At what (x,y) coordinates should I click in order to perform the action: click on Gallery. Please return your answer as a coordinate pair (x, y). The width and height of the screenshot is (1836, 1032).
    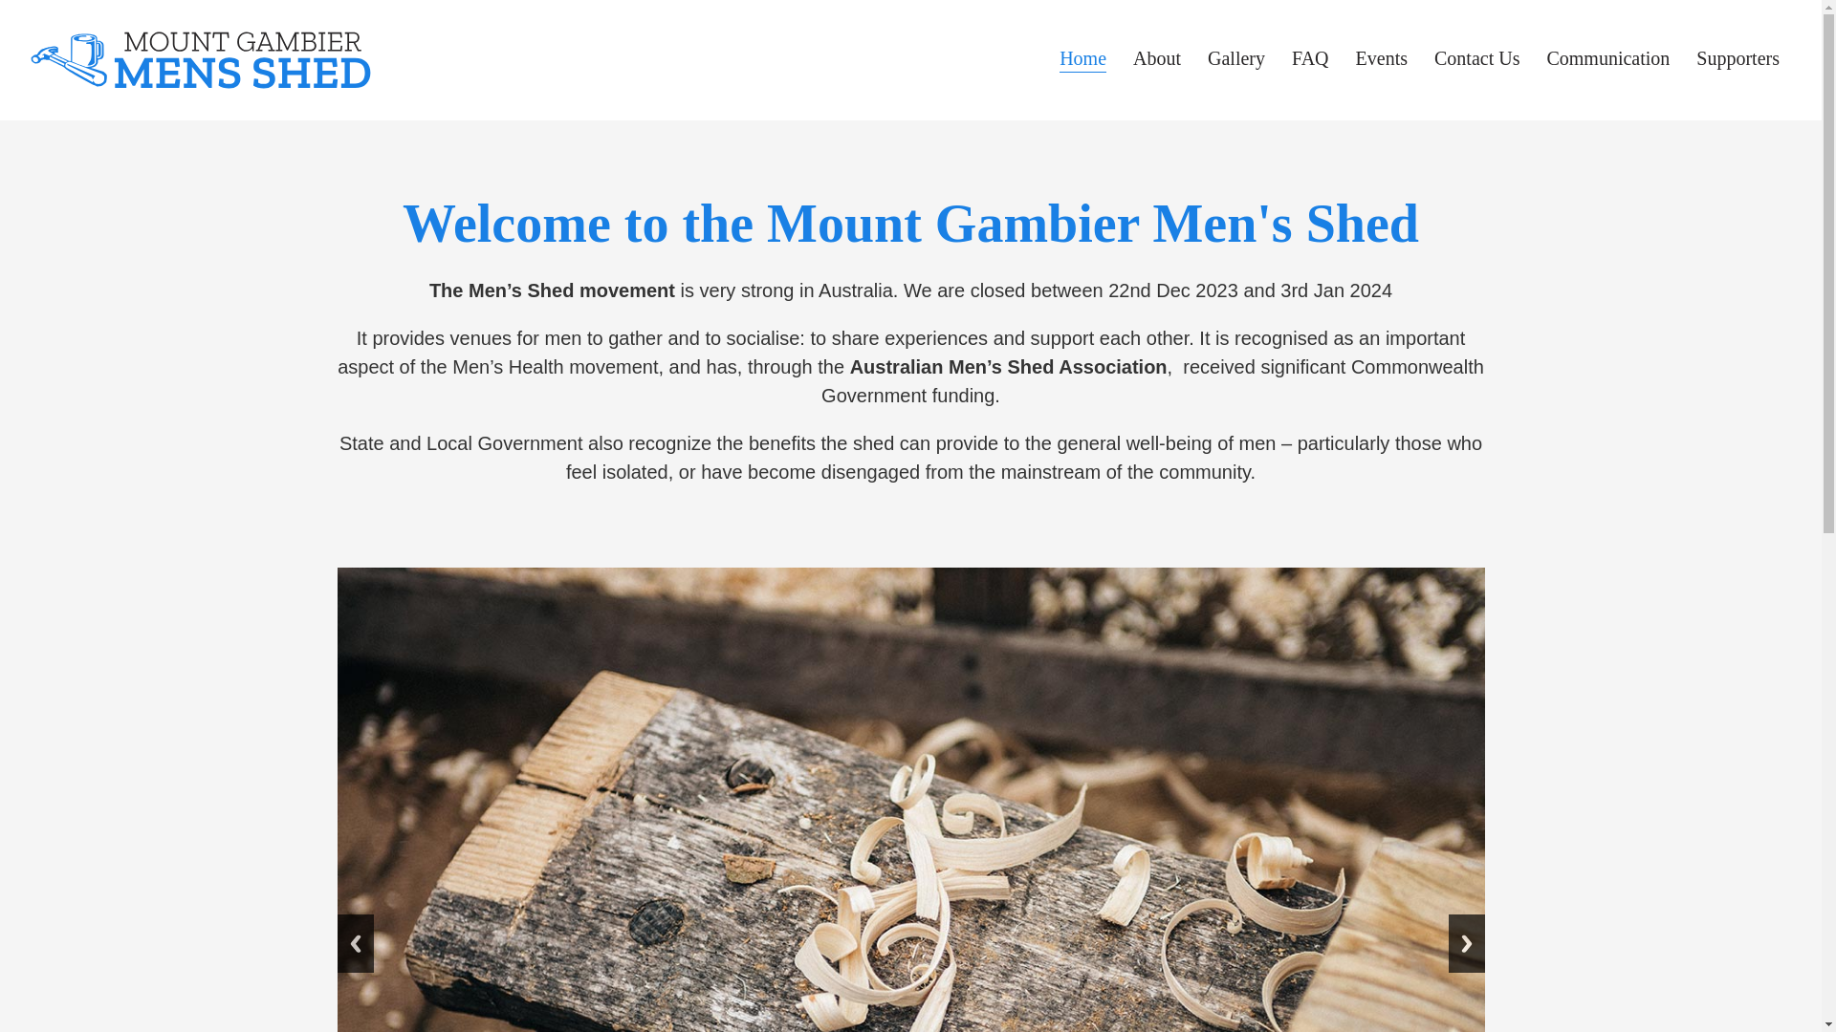
    Looking at the image, I should click on (1235, 61).